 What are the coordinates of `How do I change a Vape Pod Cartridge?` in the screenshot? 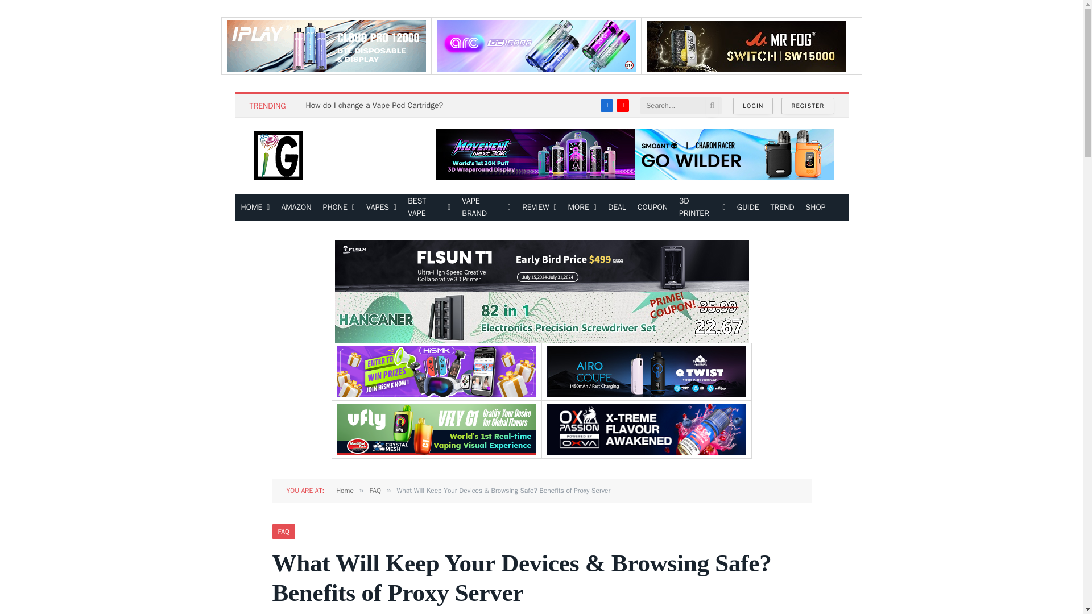 It's located at (377, 106).